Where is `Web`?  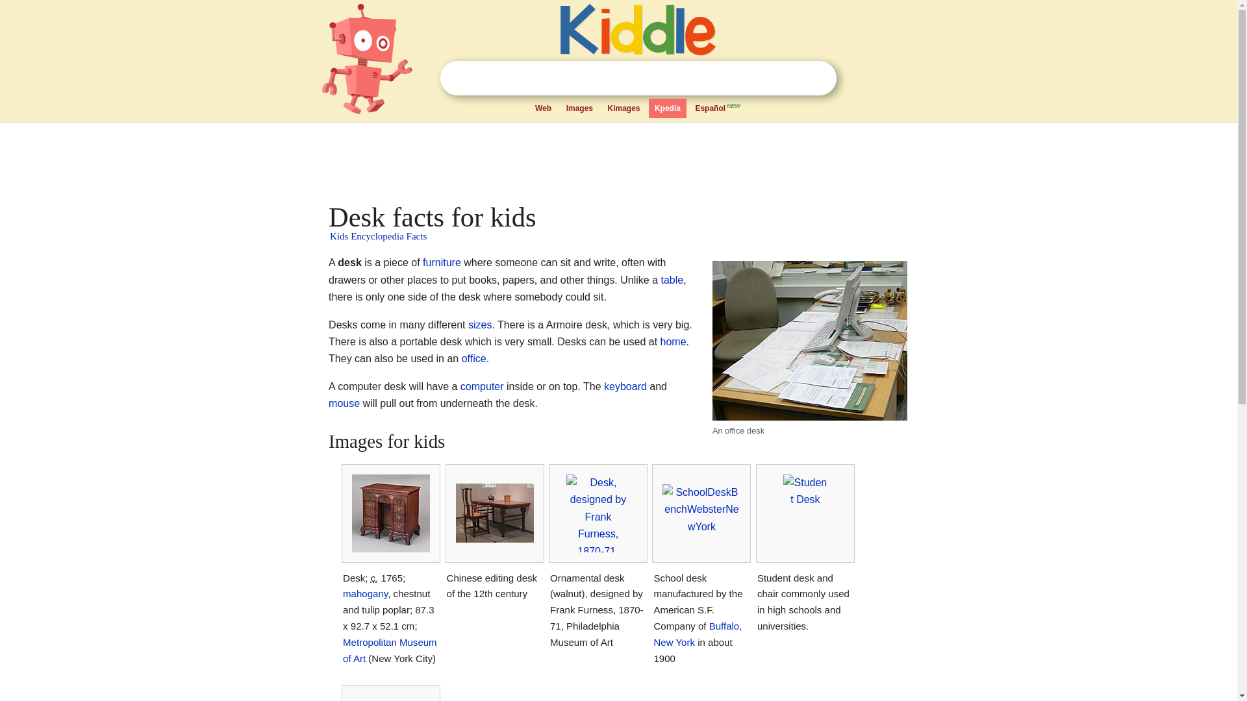 Web is located at coordinates (543, 108).